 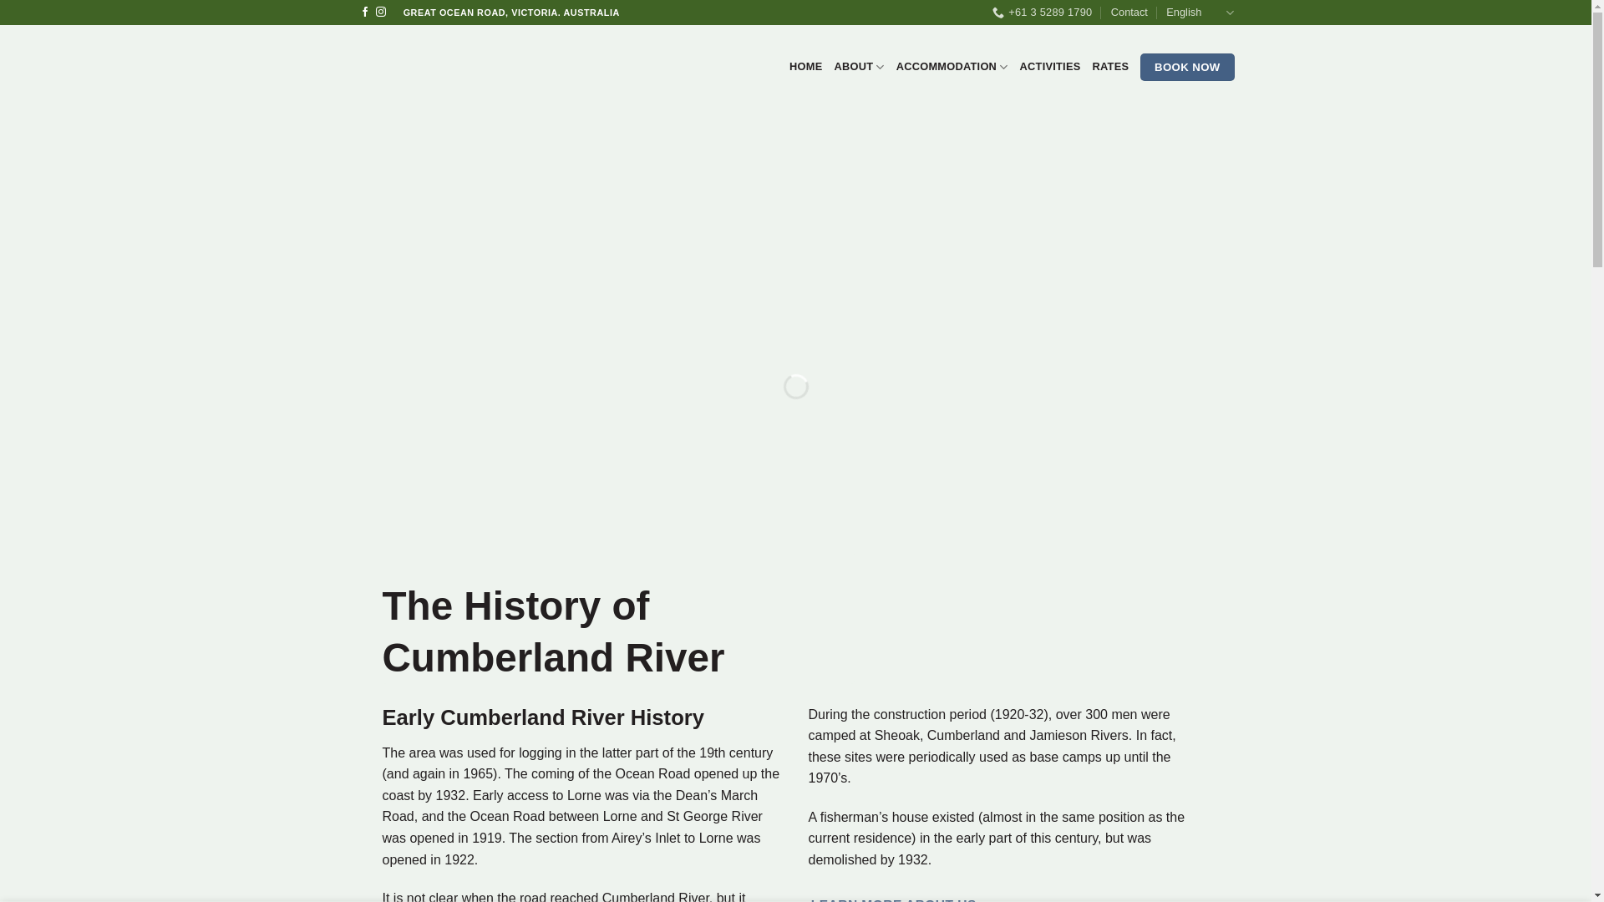 What do you see at coordinates (1111, 67) in the screenshot?
I see `RATES` at bounding box center [1111, 67].